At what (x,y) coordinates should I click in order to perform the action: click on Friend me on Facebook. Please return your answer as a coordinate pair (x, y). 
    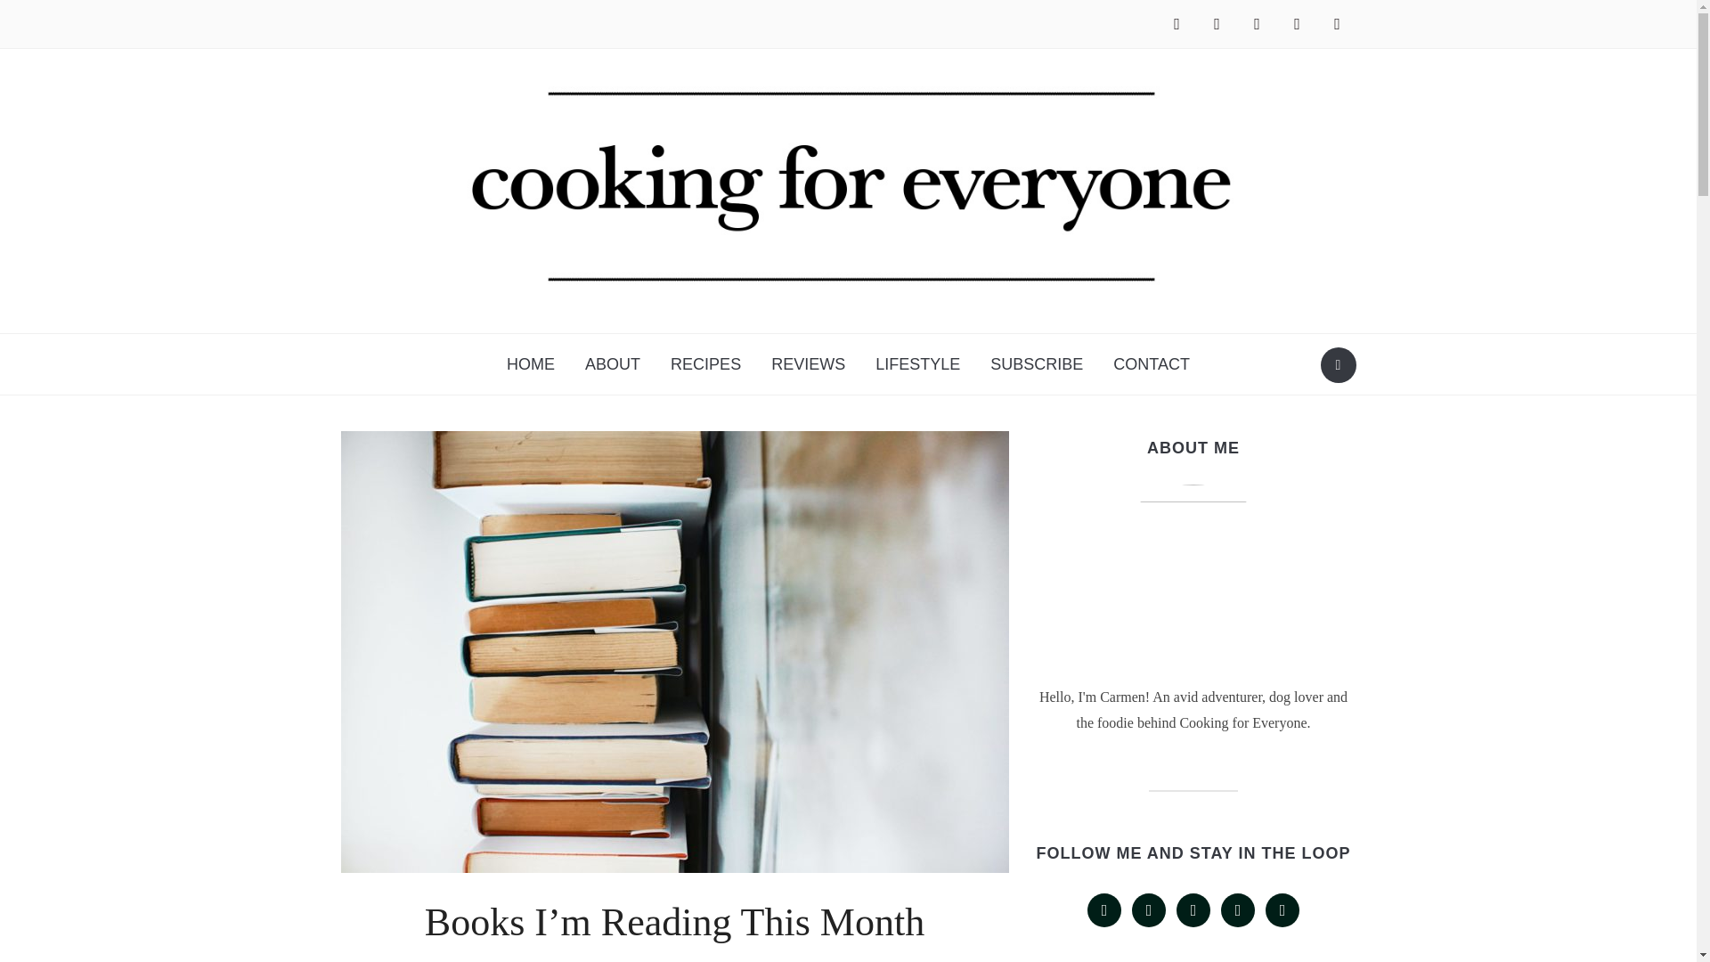
    Looking at the image, I should click on (1176, 23).